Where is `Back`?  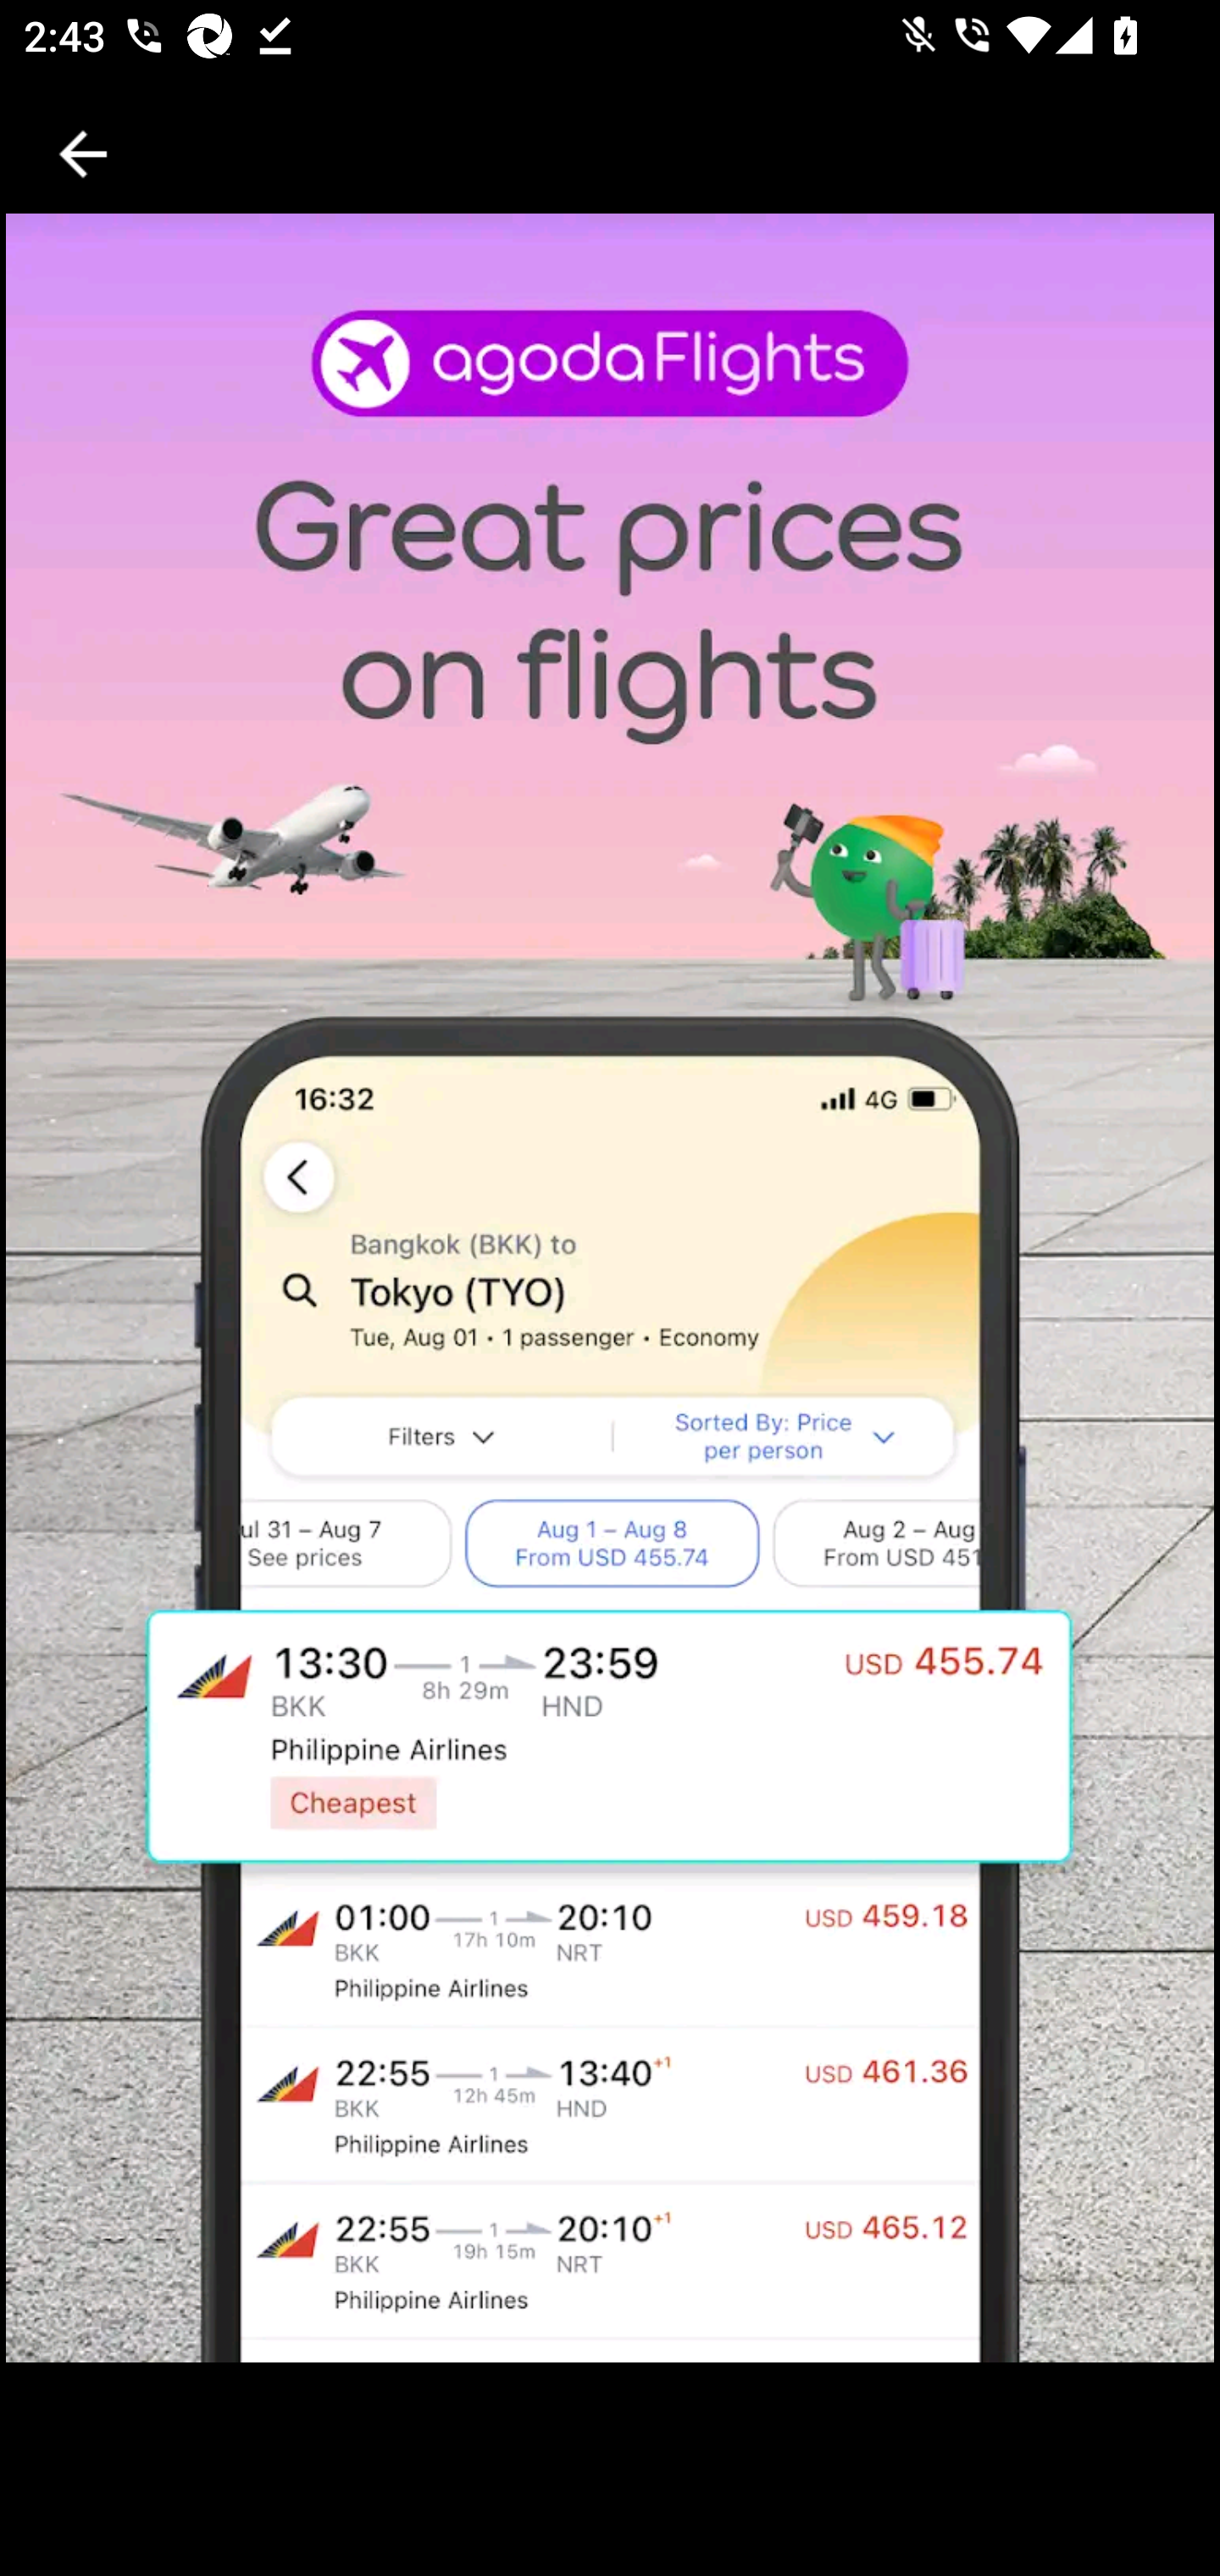
Back is located at coordinates (83, 154).